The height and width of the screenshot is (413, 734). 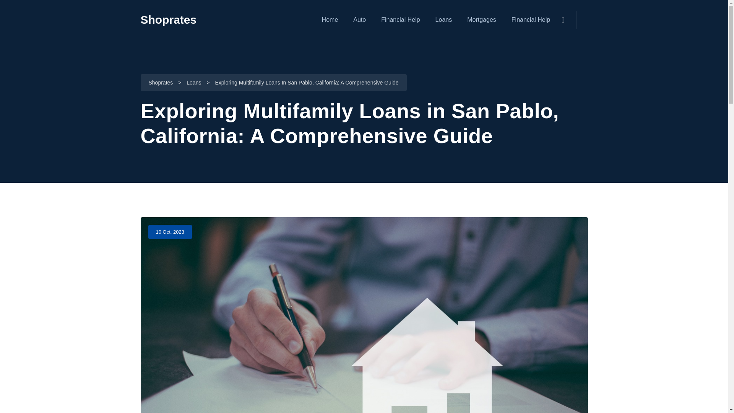 I want to click on Go to the Loans Category archives., so click(x=193, y=83).